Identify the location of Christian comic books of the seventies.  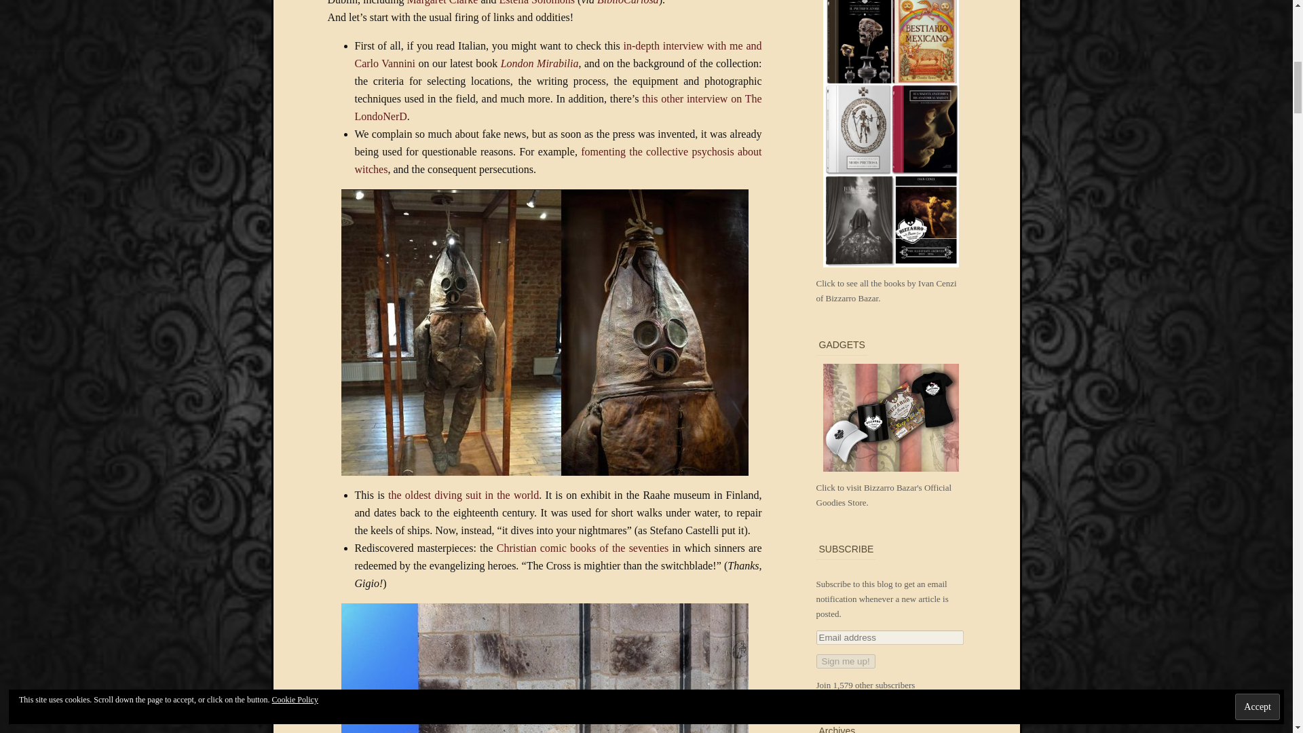
(582, 548).